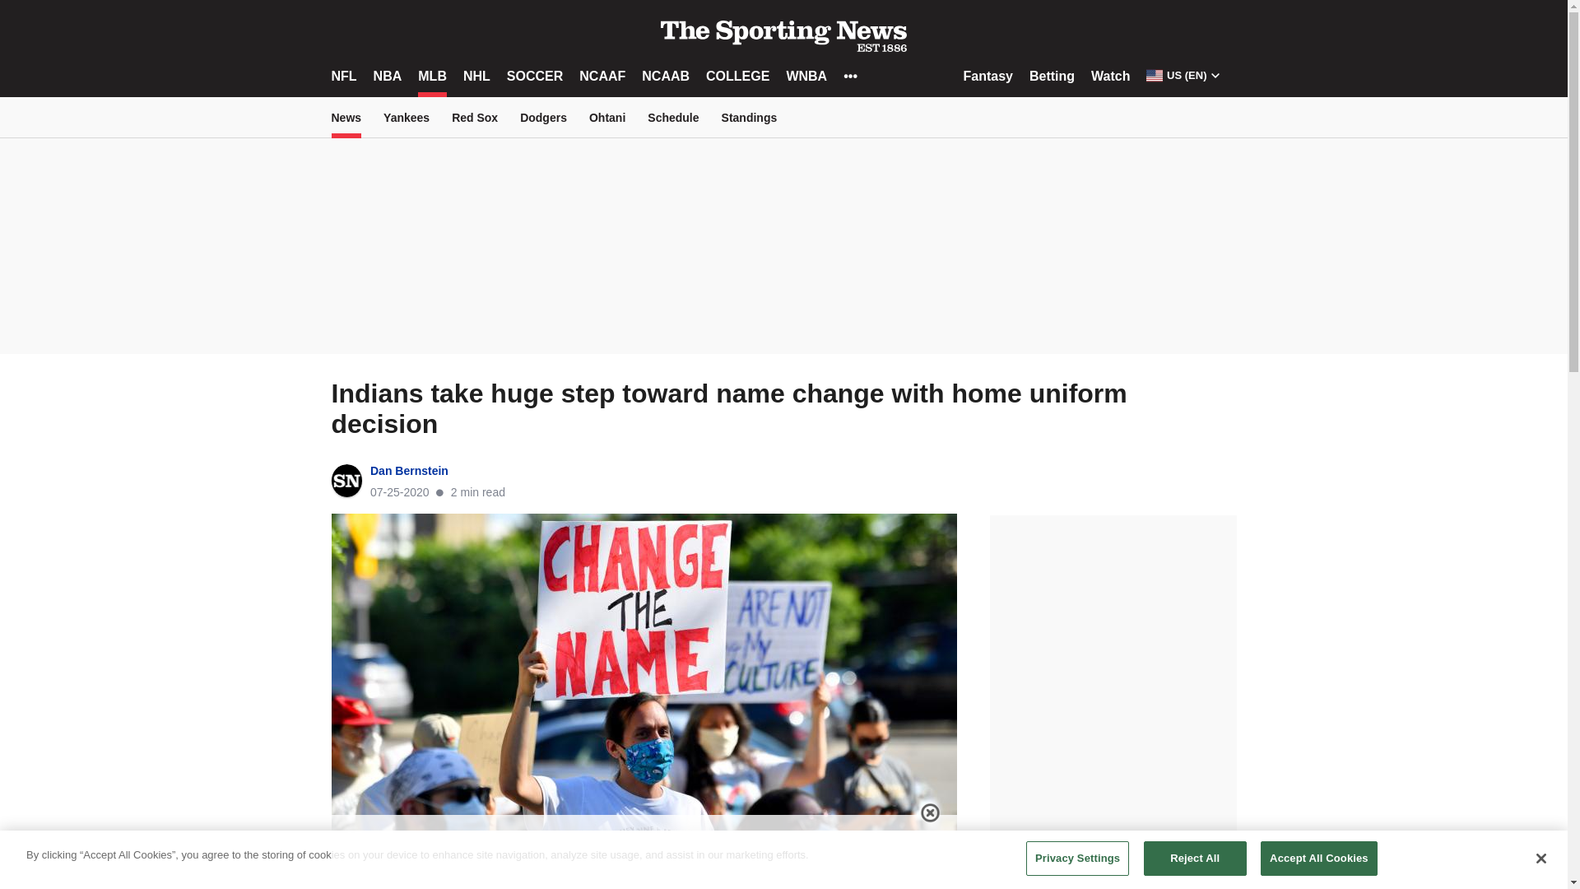  Describe the element at coordinates (1112, 617) in the screenshot. I see `3rd party ad content` at that location.